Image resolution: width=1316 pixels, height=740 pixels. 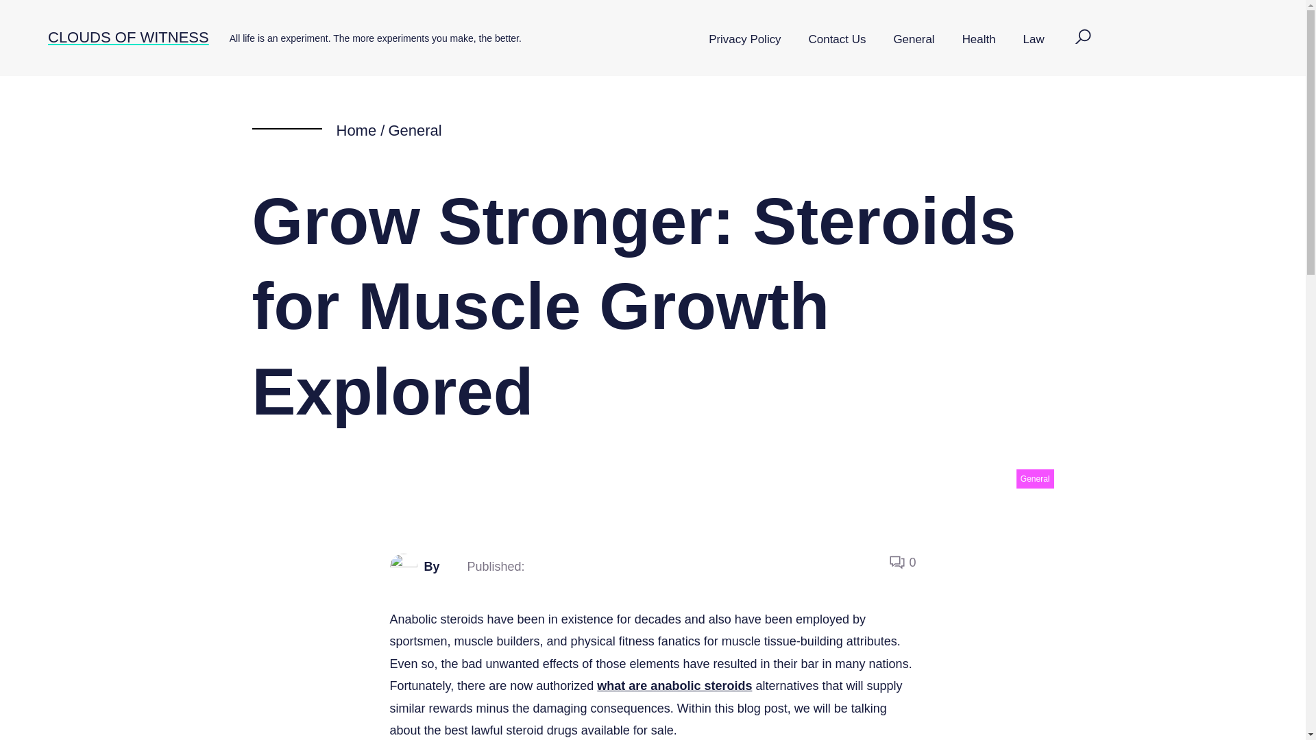 I want to click on what are anabolic steroids, so click(x=674, y=685).